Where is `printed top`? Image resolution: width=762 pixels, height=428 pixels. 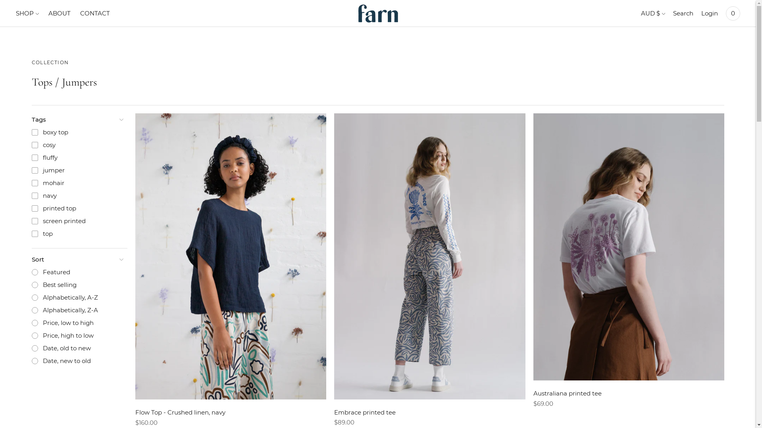
printed top is located at coordinates (77, 208).